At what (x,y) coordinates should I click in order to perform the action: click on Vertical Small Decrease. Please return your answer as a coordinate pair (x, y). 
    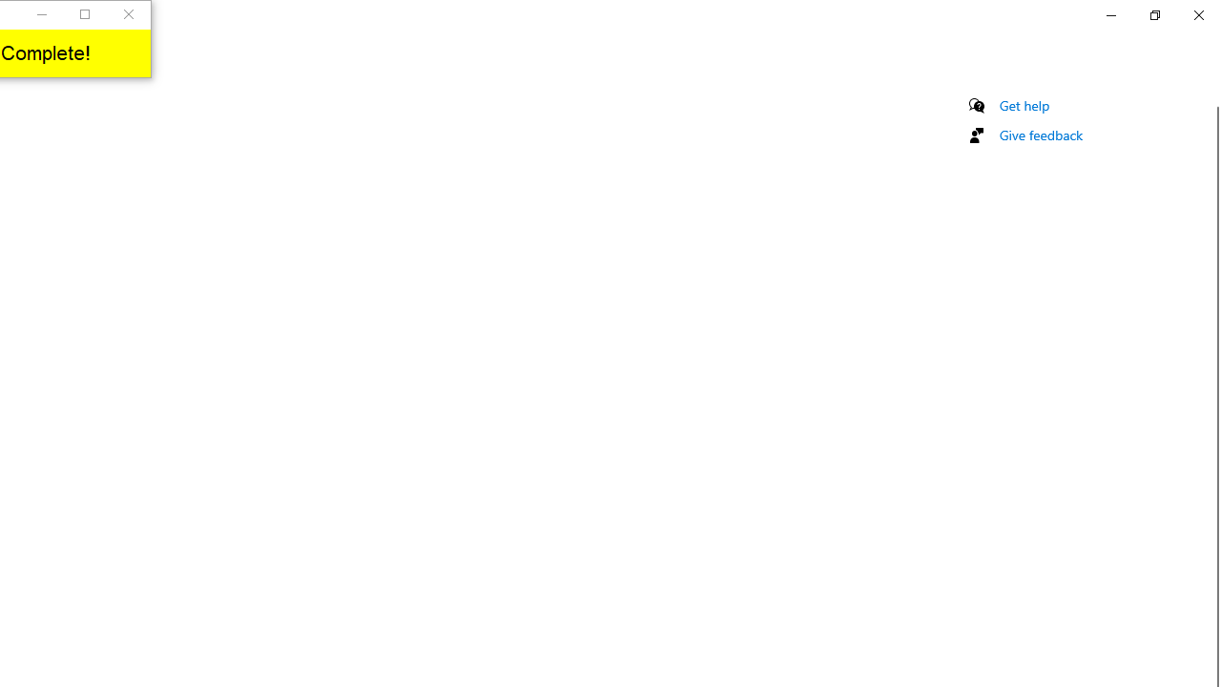
    Looking at the image, I should click on (1213, 99).